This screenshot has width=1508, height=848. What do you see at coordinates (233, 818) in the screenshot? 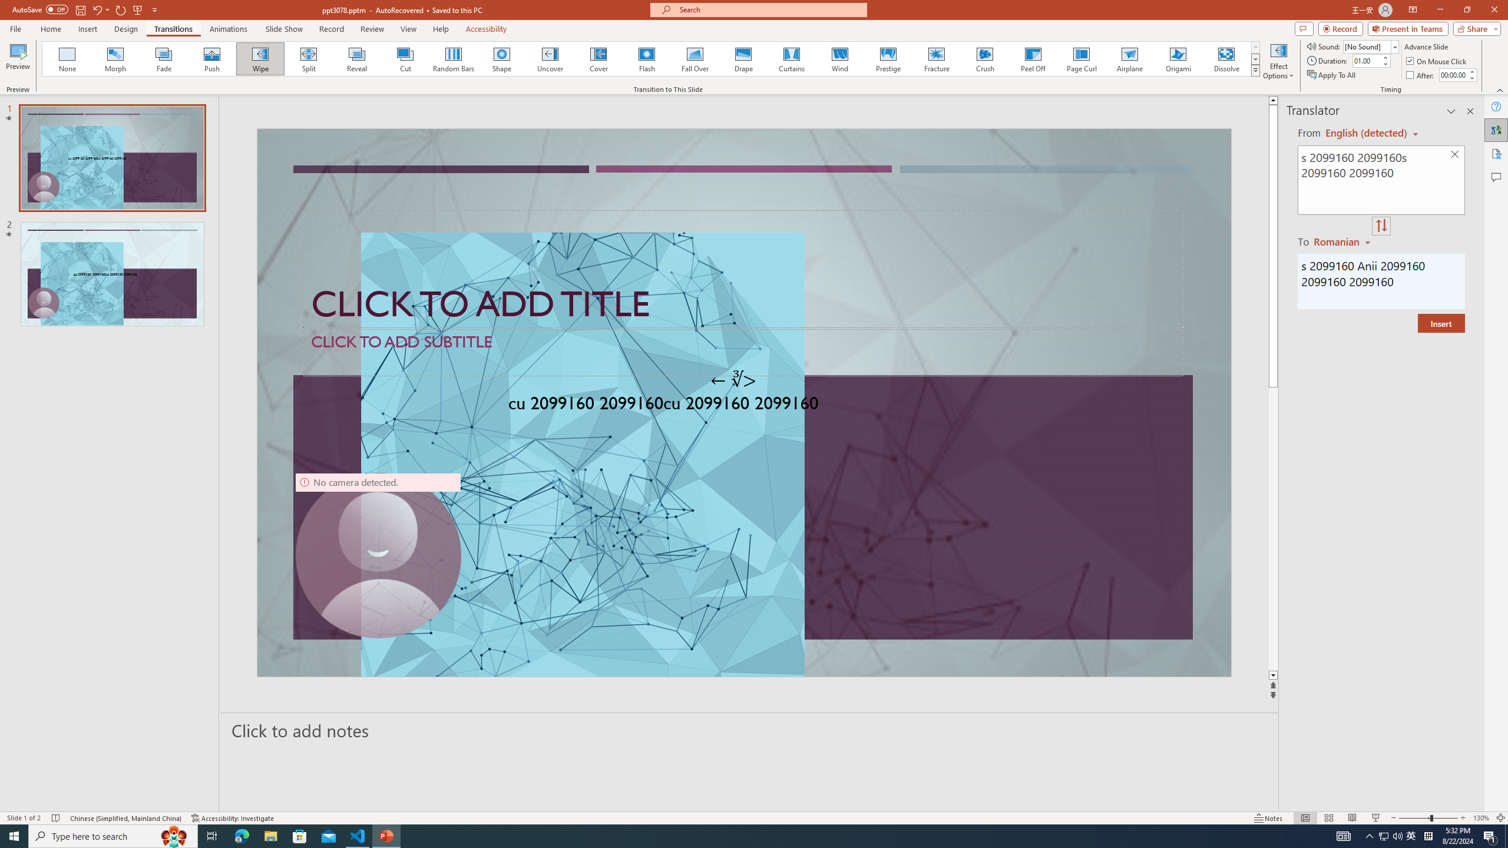
I see `Accessibility Checker Accessibility: Investigate` at bounding box center [233, 818].